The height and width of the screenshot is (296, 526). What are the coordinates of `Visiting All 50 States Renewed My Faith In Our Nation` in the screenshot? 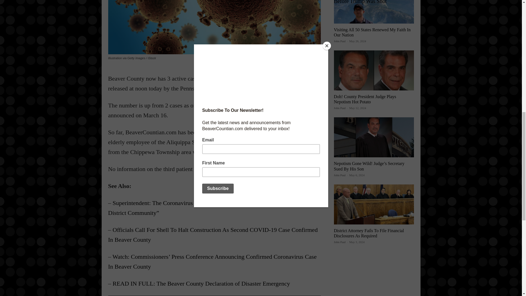 It's located at (372, 32).